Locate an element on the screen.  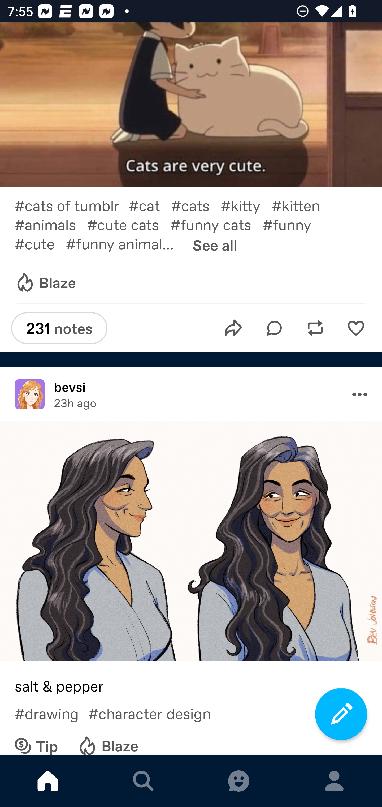
#character design is located at coordinates (157, 713).